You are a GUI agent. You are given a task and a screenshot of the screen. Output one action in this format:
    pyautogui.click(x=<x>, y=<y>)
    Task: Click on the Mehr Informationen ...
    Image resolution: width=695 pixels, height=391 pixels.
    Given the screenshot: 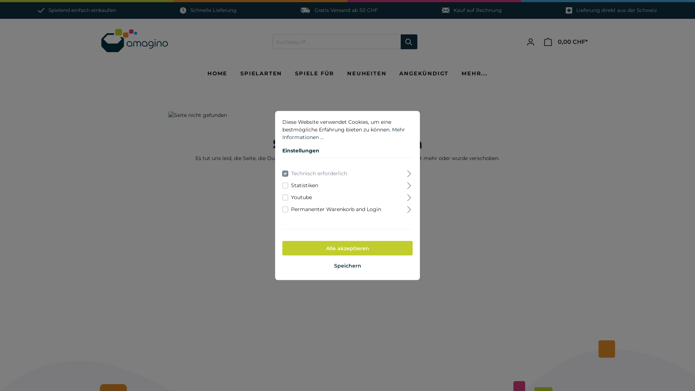 What is the action you would take?
    pyautogui.click(x=344, y=133)
    